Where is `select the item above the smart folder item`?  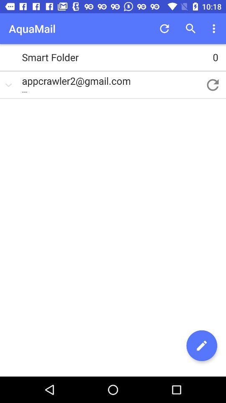
select the item above the smart folder item is located at coordinates (215, 29).